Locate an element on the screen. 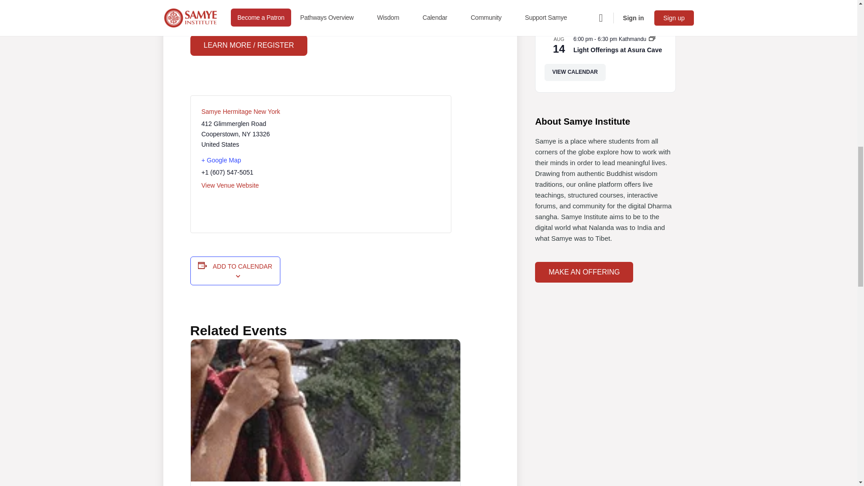 Image resolution: width=864 pixels, height=486 pixels. Aspirations, Birth, Youth, and Entrance into the Dharma is located at coordinates (617, 18).